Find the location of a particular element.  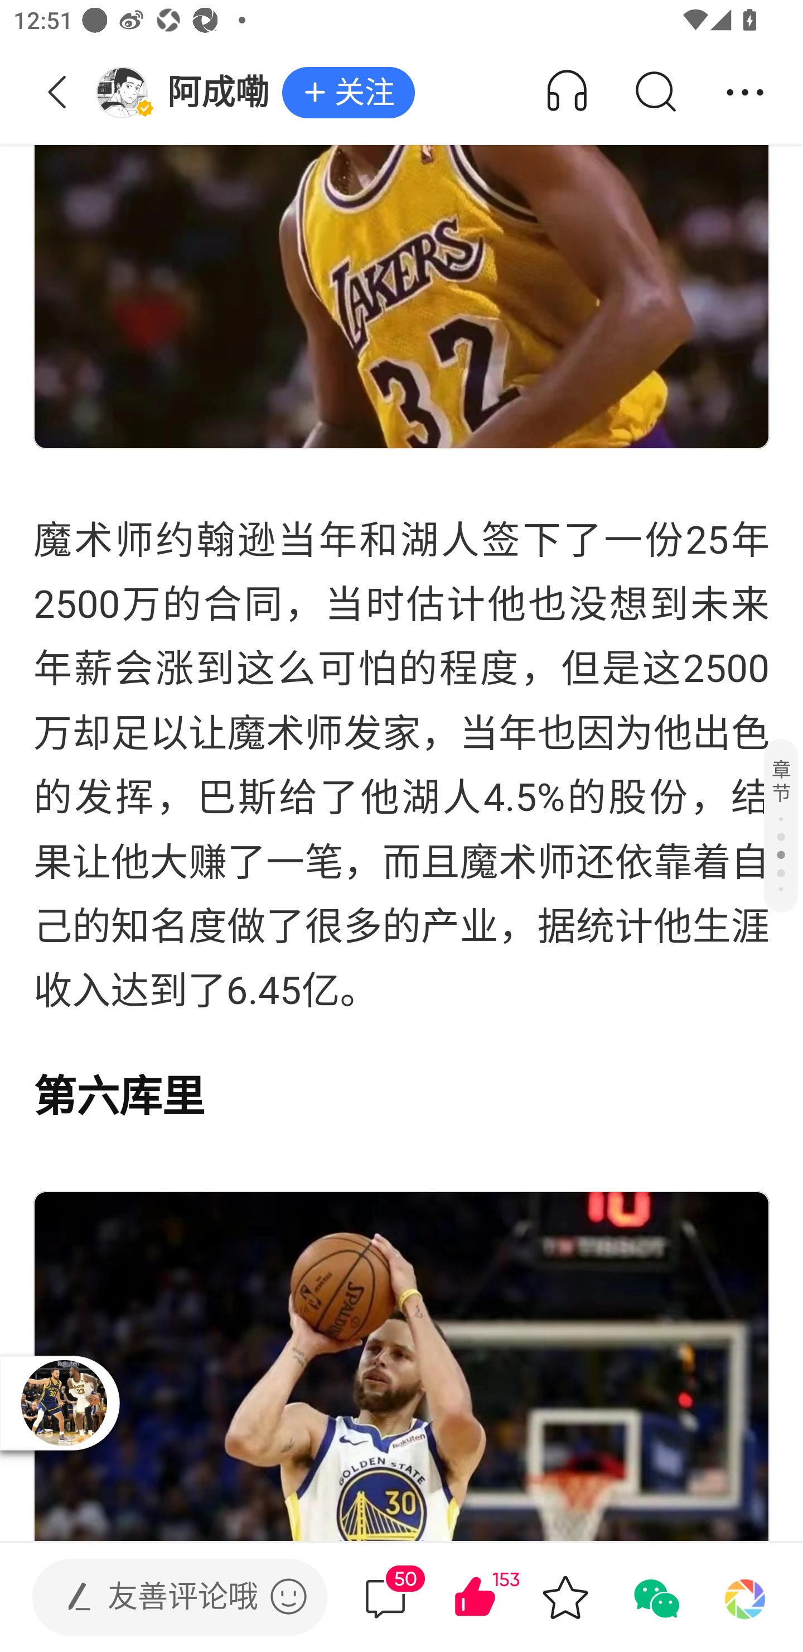

播放器 is located at coordinates (64, 1403).